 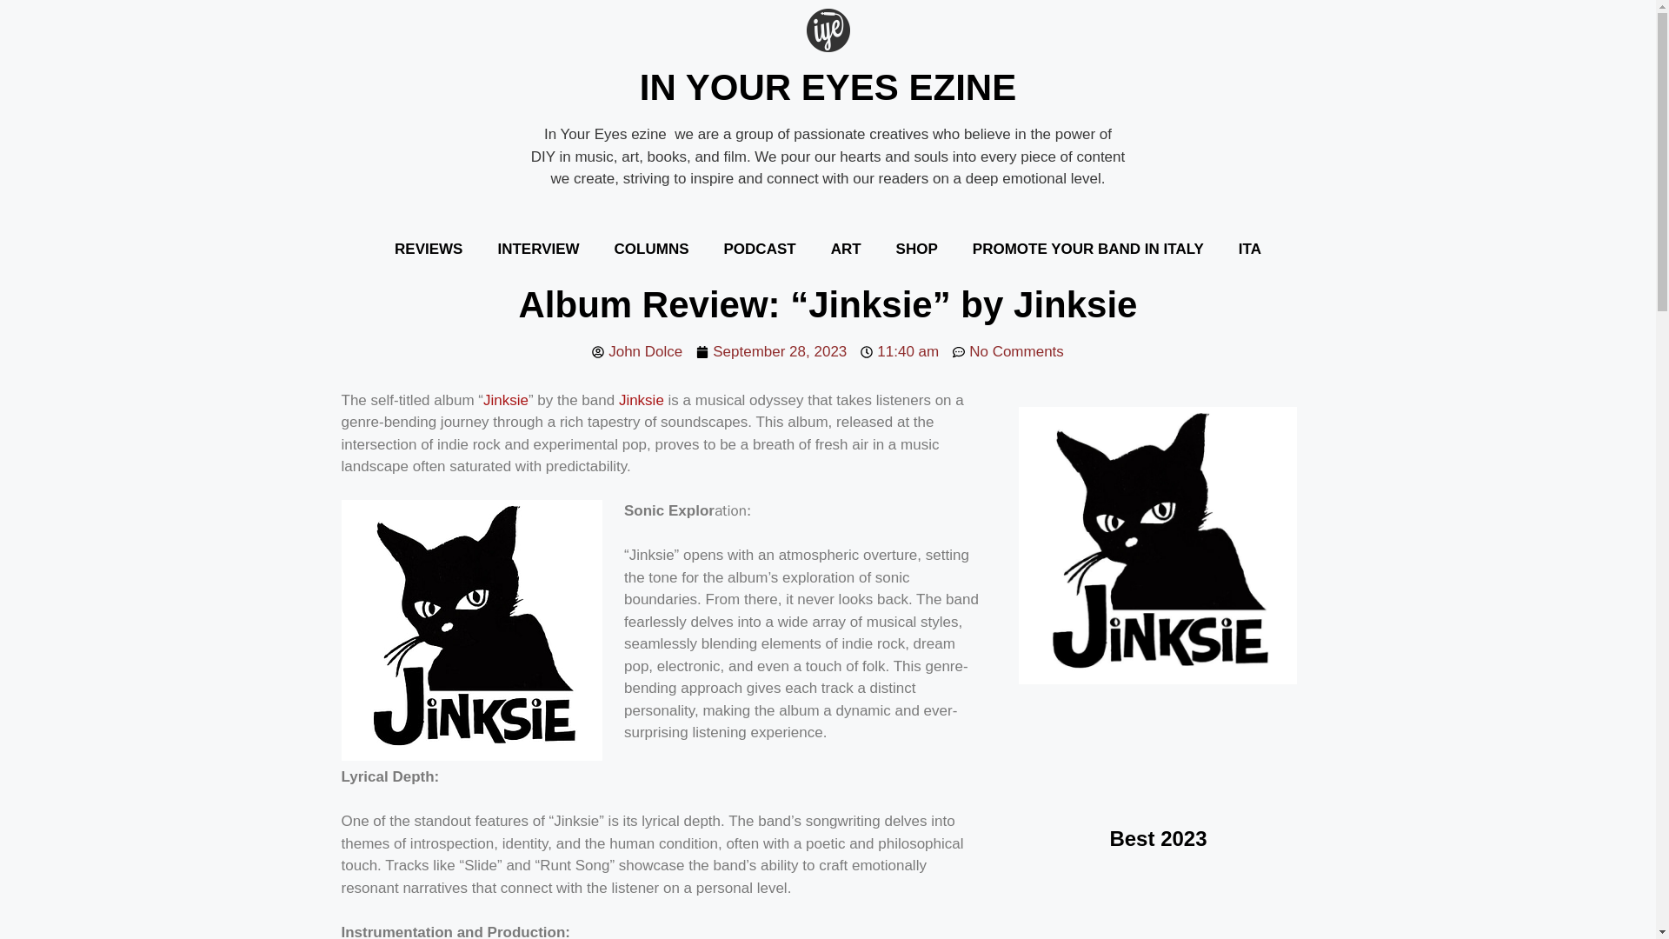 What do you see at coordinates (1008, 351) in the screenshot?
I see `No Comments` at bounding box center [1008, 351].